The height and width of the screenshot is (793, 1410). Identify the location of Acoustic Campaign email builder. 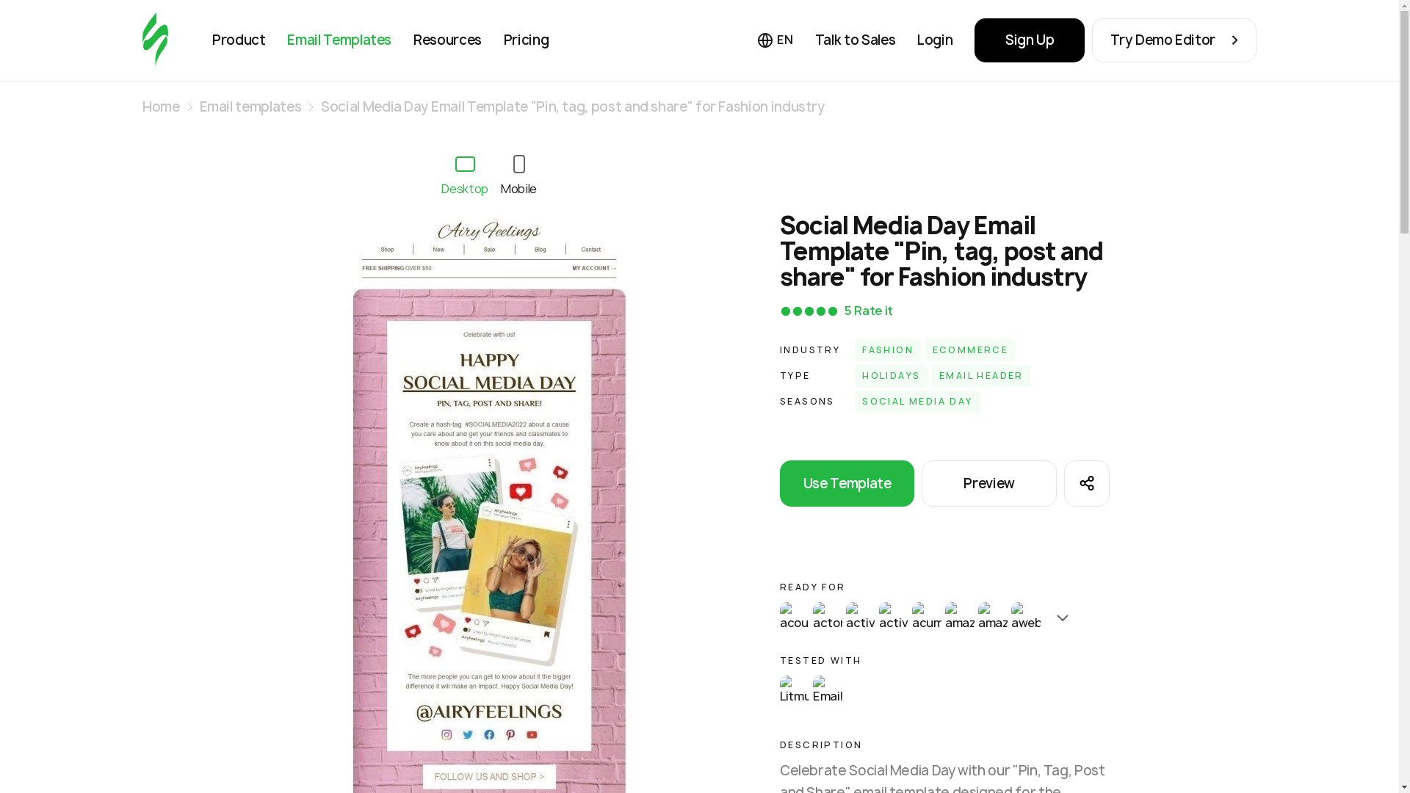
(795, 616).